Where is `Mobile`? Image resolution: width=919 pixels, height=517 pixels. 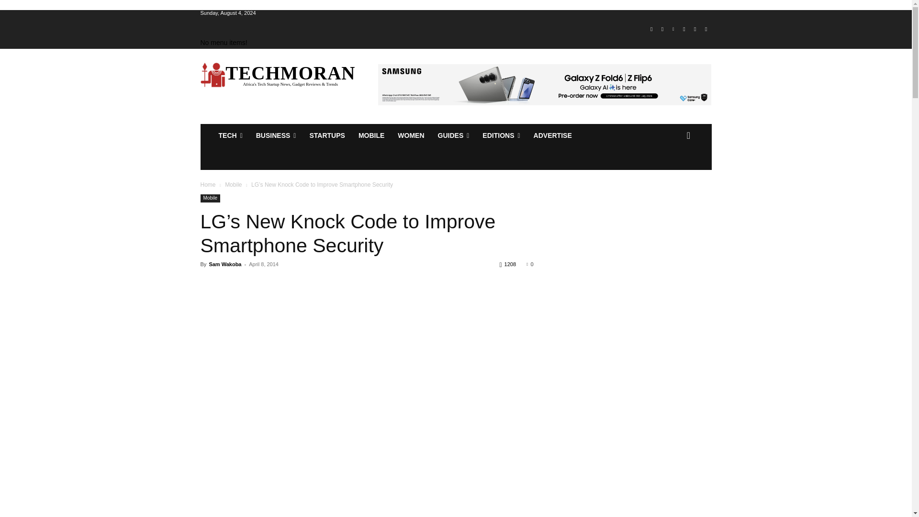
Mobile is located at coordinates (371, 135).